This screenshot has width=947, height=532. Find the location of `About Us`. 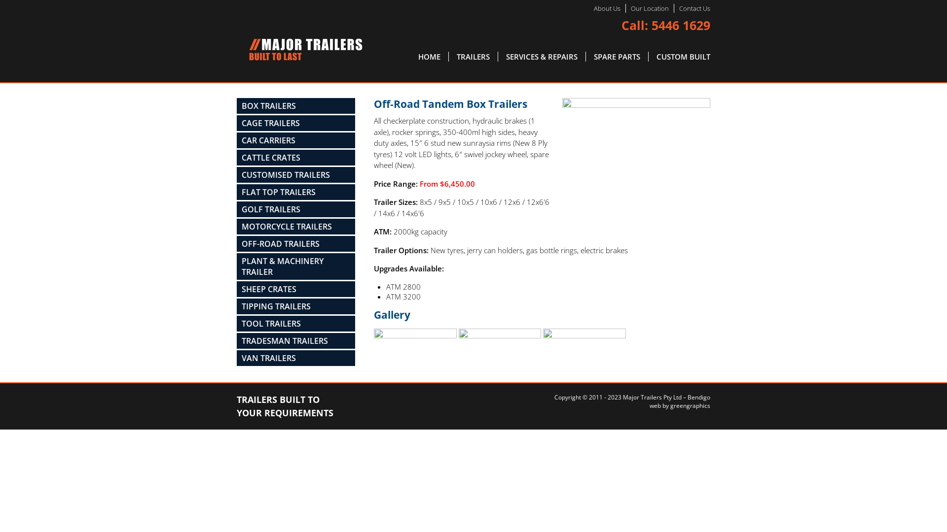

About Us is located at coordinates (607, 8).